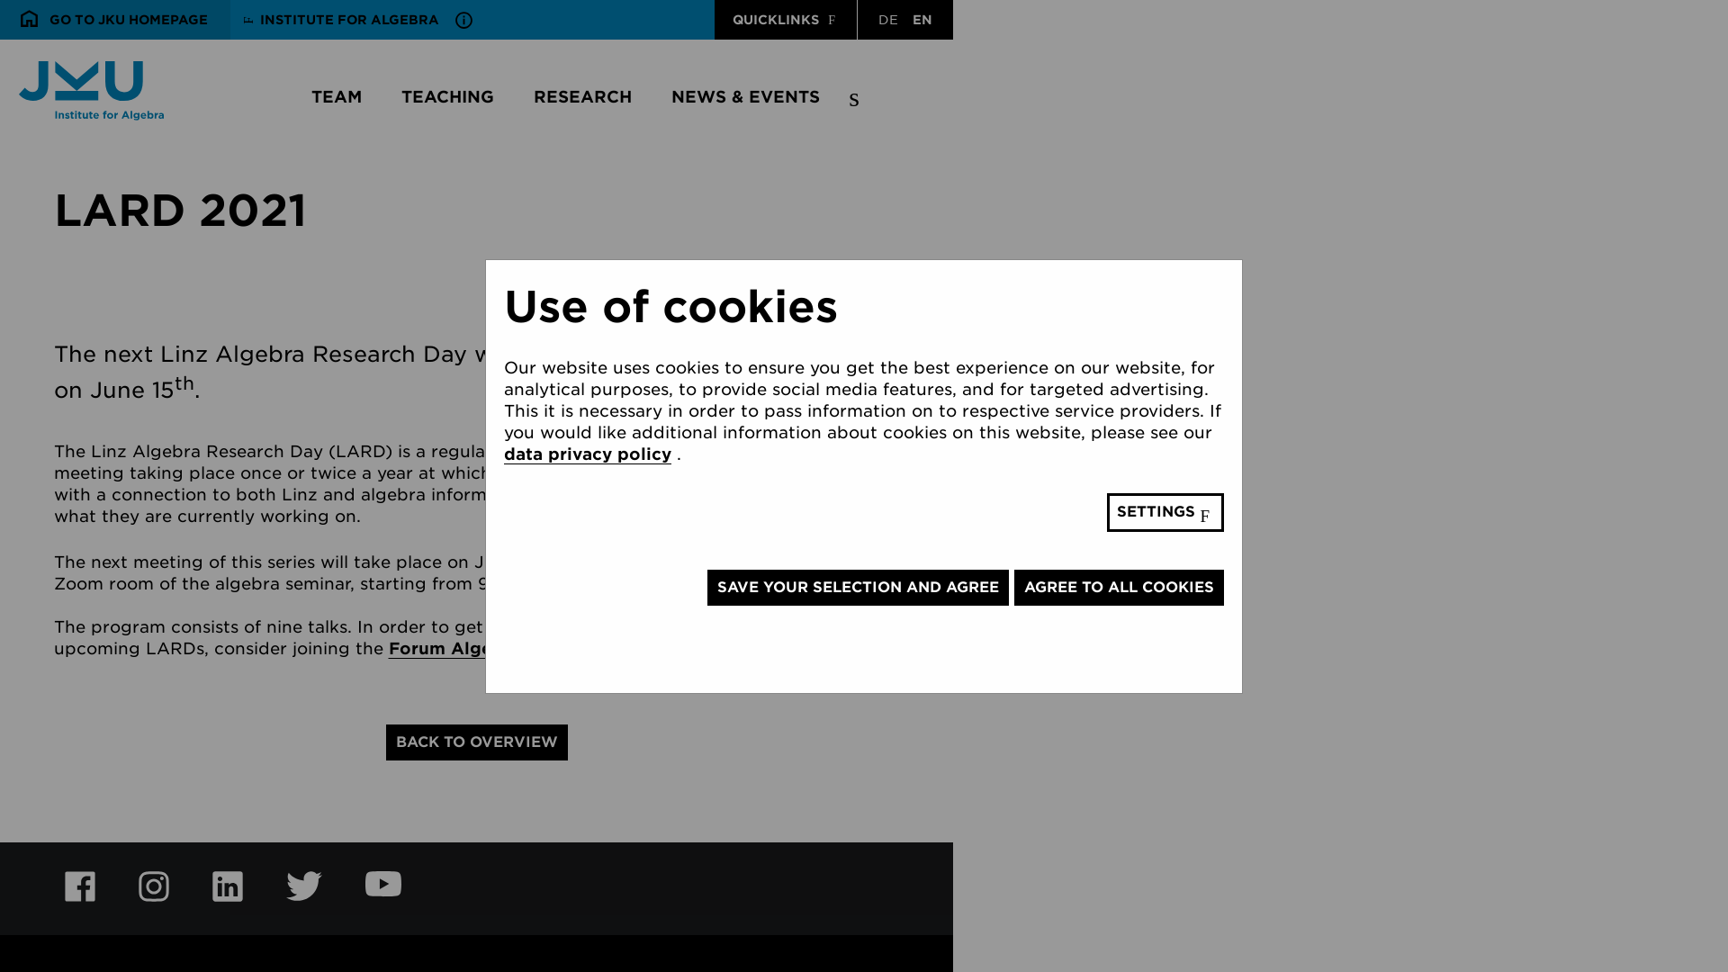 The width and height of the screenshot is (1728, 972). Describe the element at coordinates (786, 20) in the screenshot. I see `QUICKLINKS` at that location.